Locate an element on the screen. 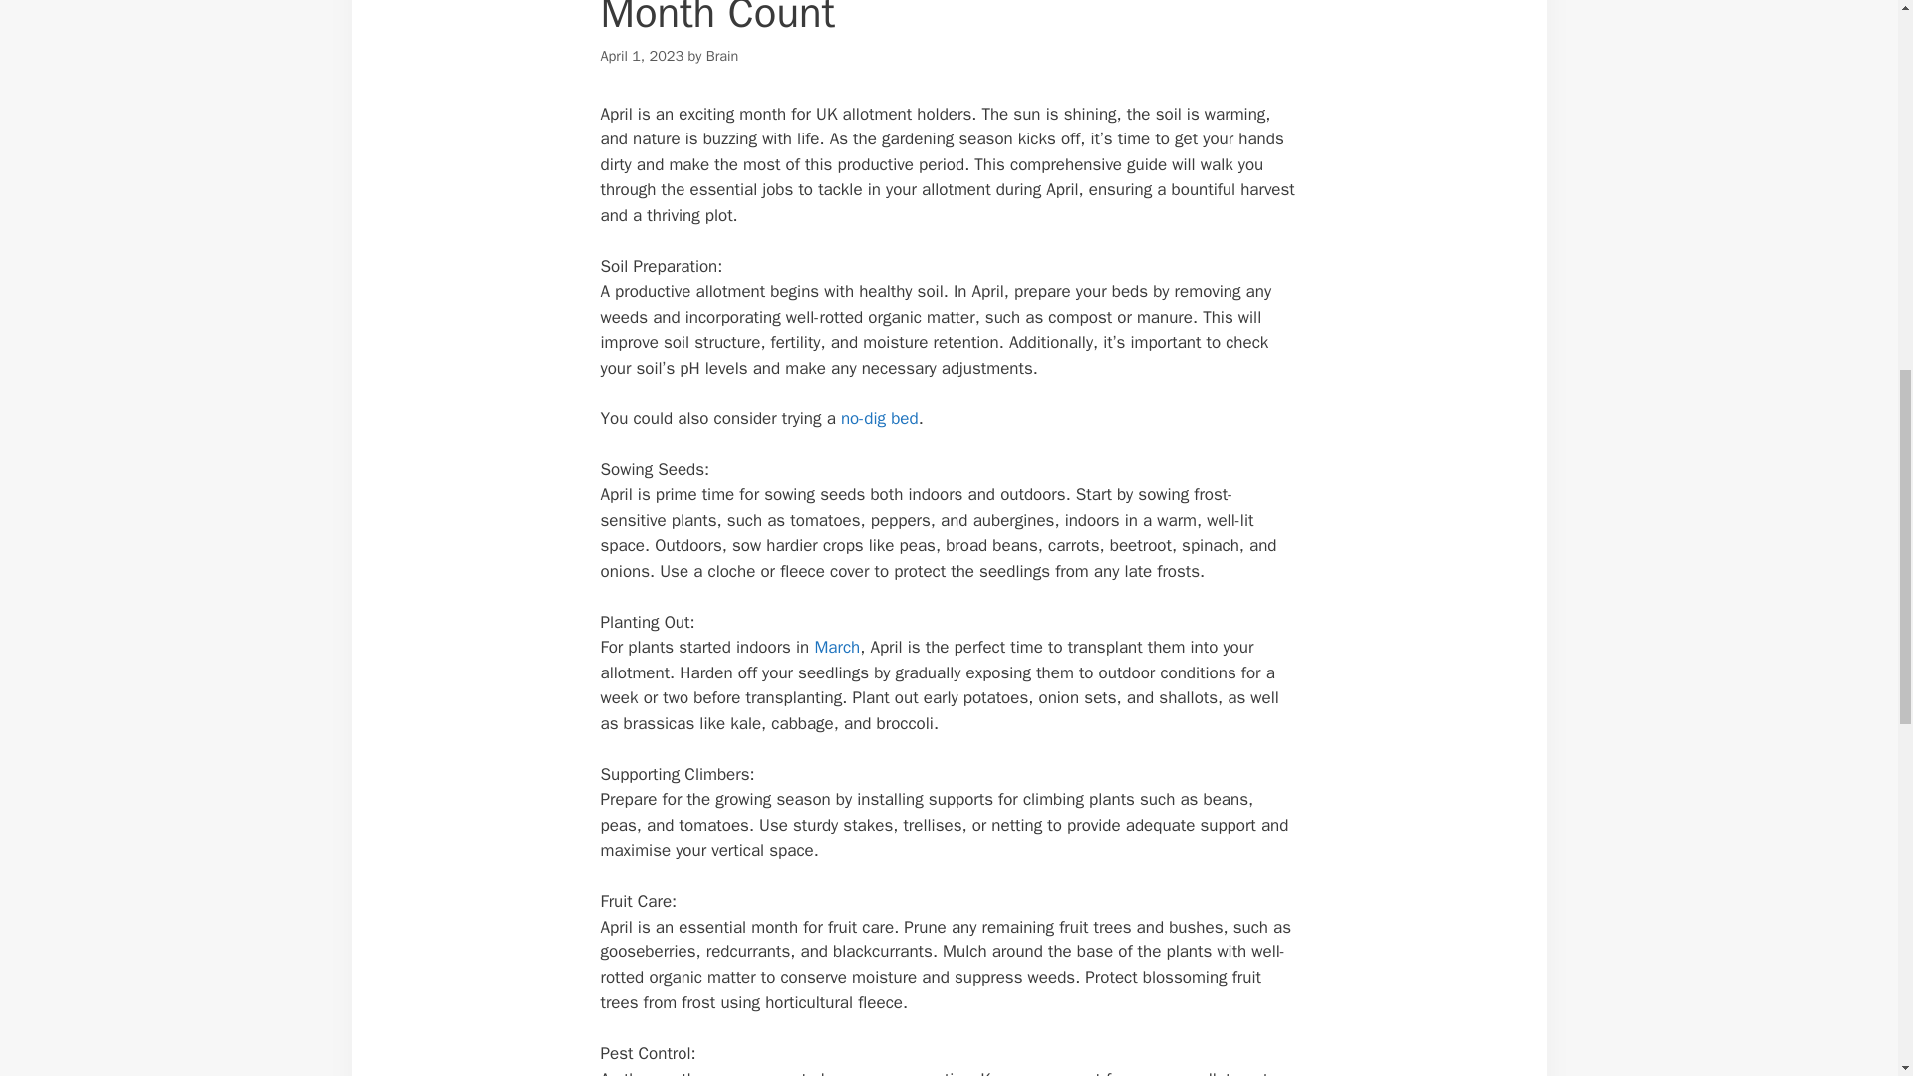 The height and width of the screenshot is (1076, 1913). March is located at coordinates (834, 647).